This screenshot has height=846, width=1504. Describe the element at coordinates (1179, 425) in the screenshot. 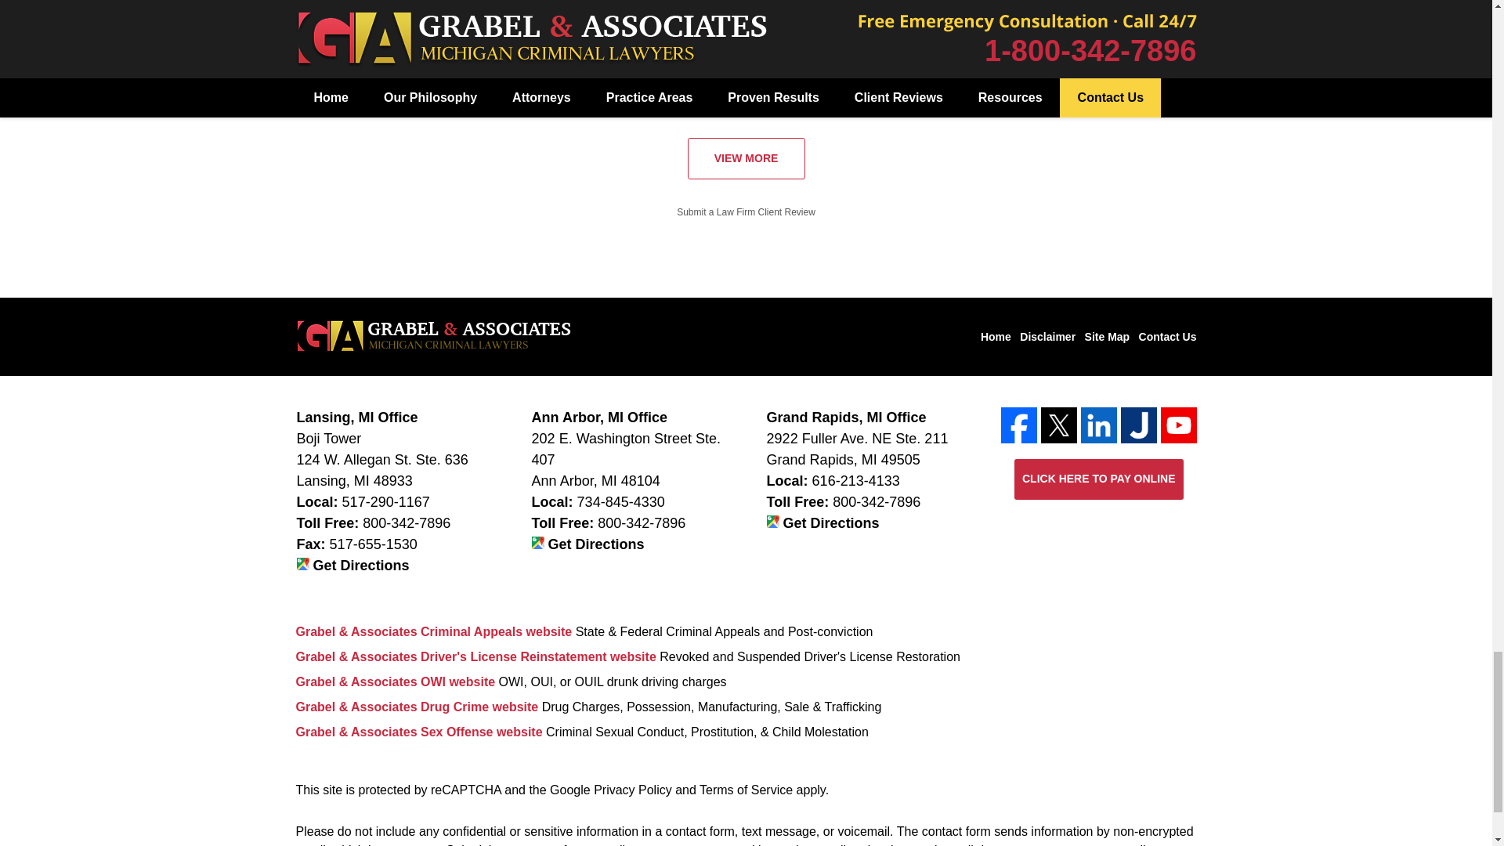

I see `YouTube` at that location.